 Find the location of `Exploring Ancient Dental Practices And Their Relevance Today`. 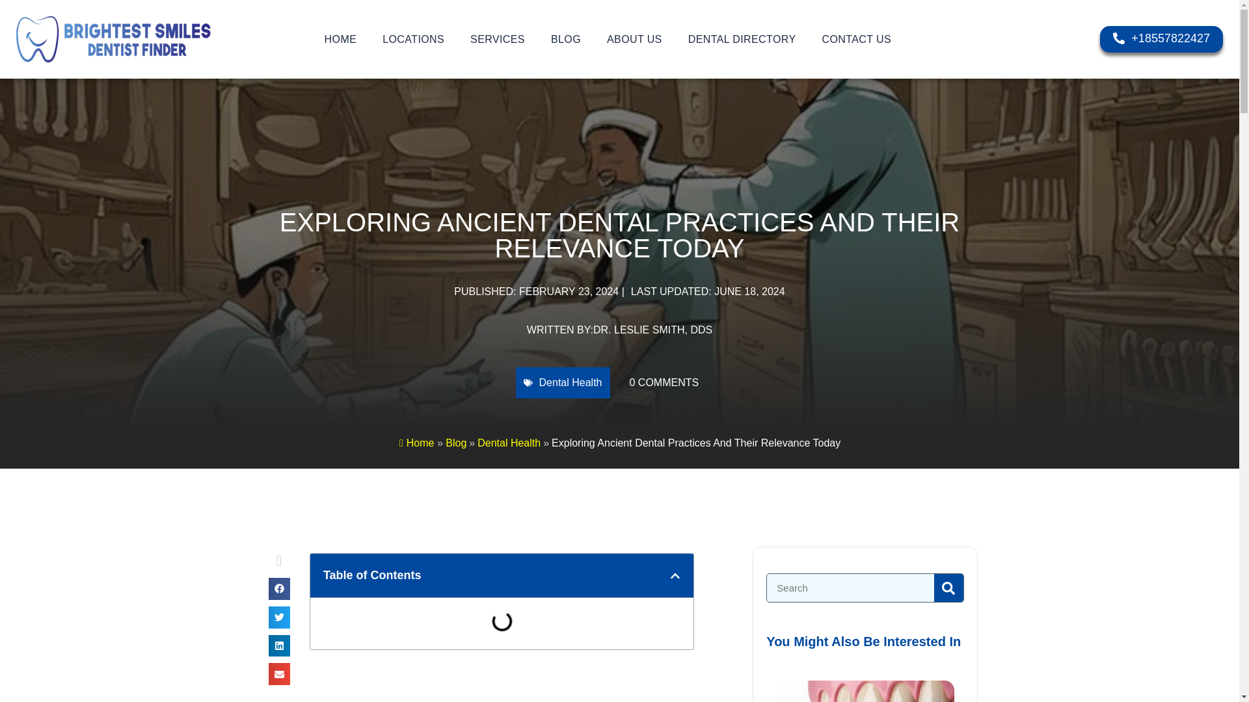

Exploring Ancient Dental Practices And Their Relevance Today is located at coordinates (455, 443).